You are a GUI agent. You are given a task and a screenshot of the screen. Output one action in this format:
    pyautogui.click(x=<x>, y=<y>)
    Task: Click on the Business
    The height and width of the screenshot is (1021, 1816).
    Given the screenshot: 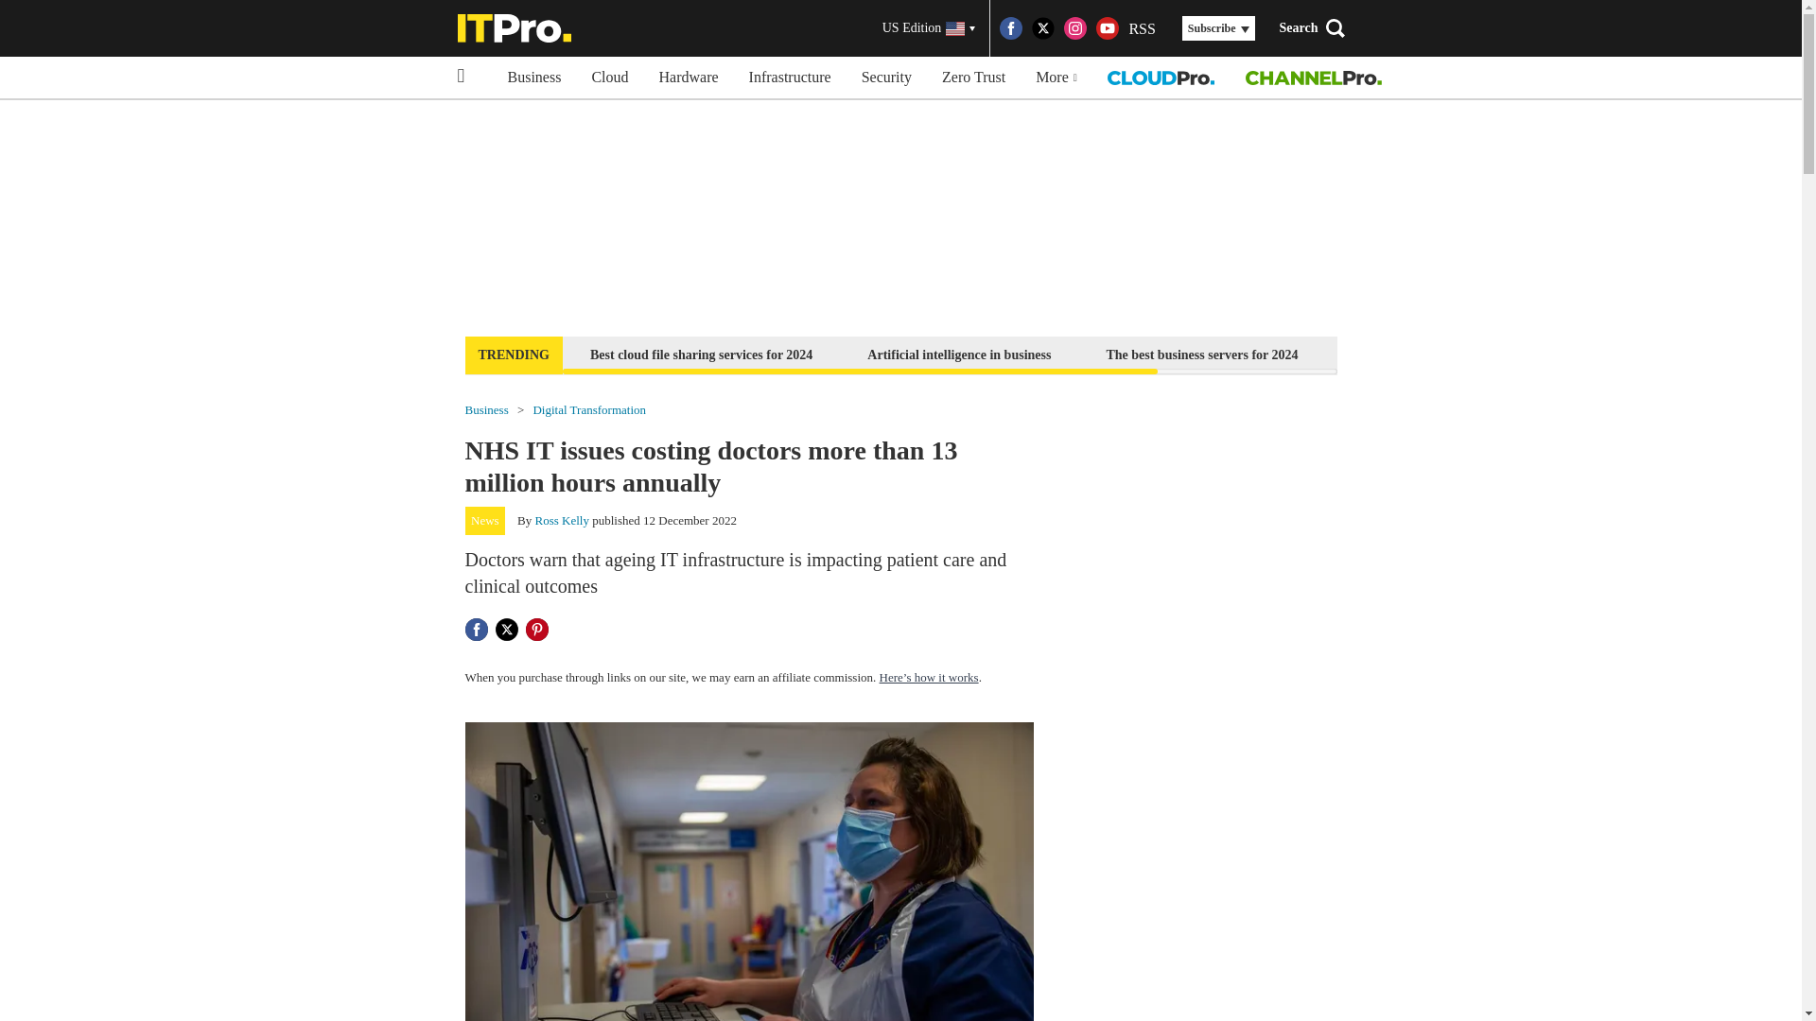 What is the action you would take?
    pyautogui.click(x=486, y=408)
    